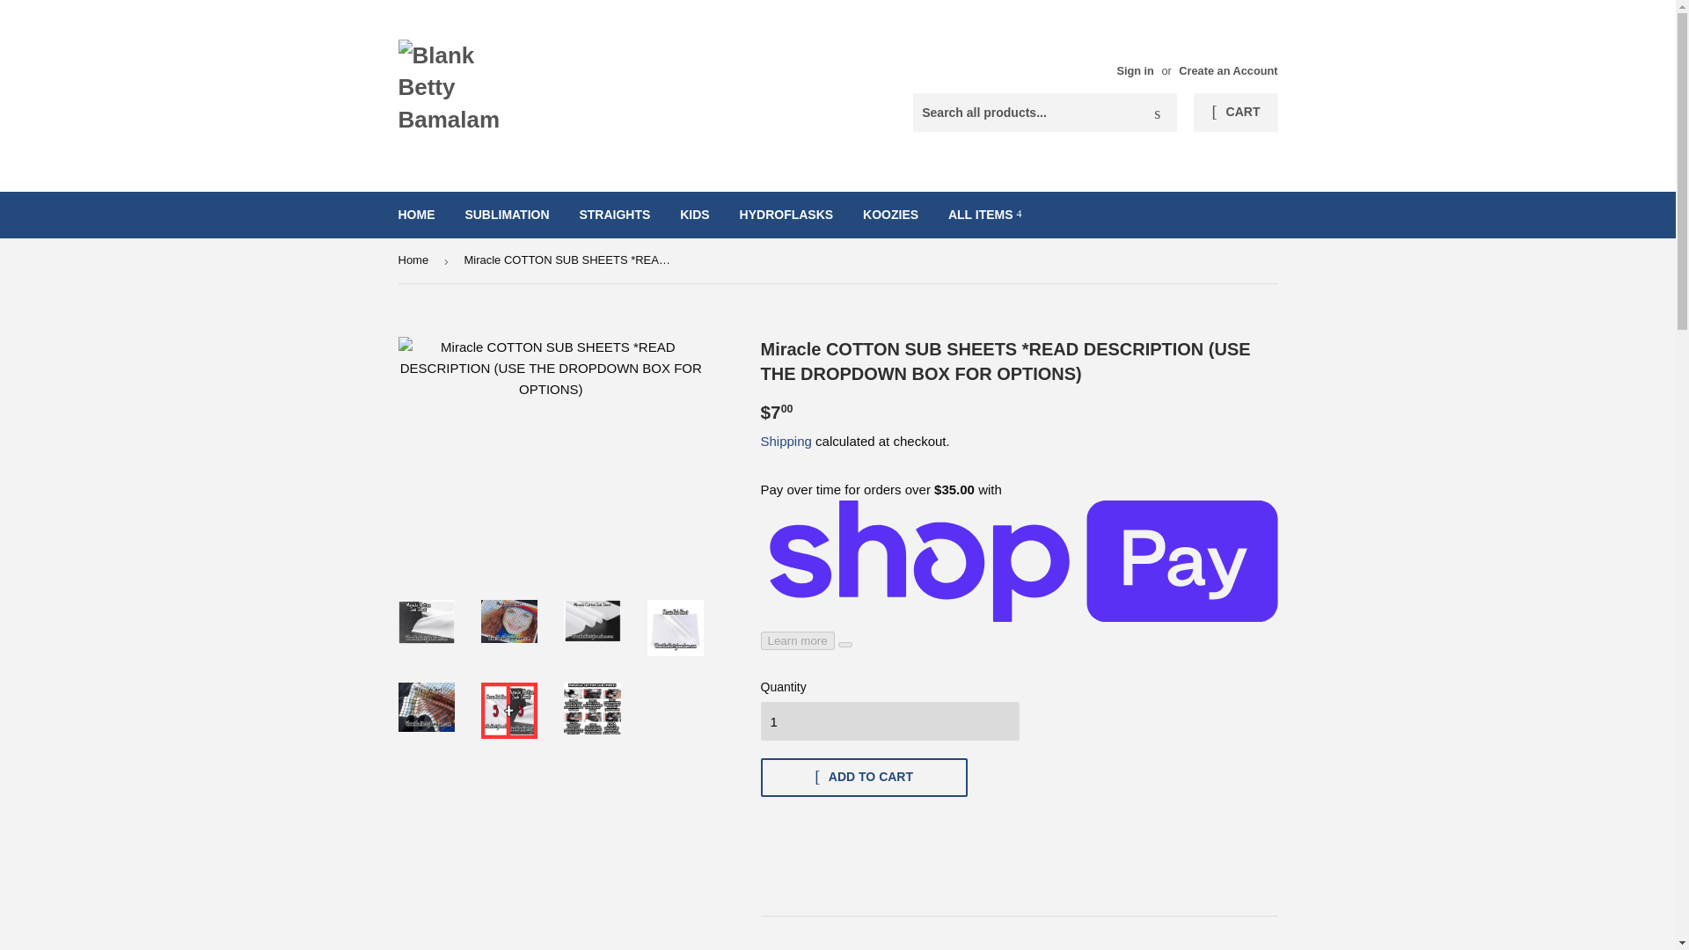 The image size is (1689, 950). What do you see at coordinates (786, 215) in the screenshot?
I see `HYDROFLASKS` at bounding box center [786, 215].